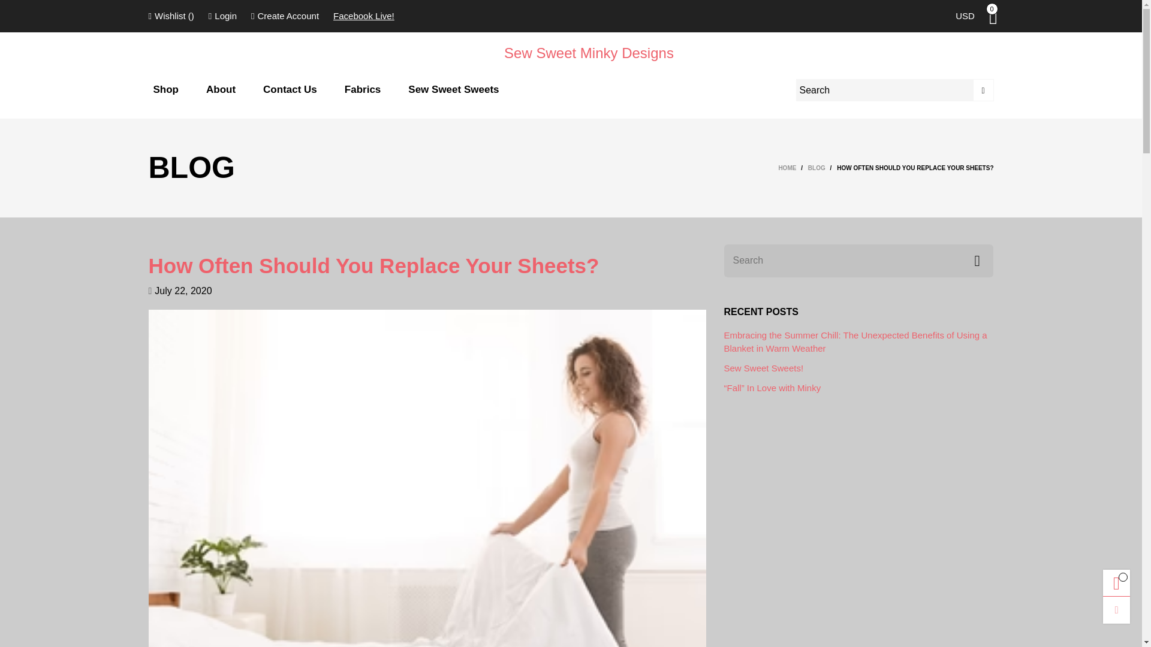  I want to click on Submit, so click(984, 90).